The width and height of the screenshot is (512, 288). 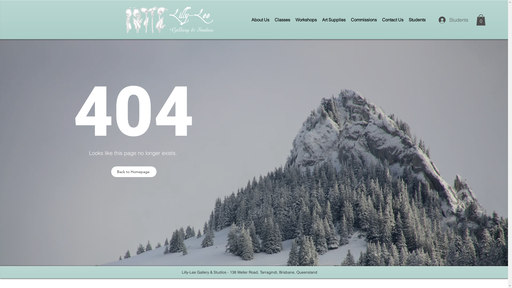 What do you see at coordinates (306, 20) in the screenshot?
I see `Workshops` at bounding box center [306, 20].